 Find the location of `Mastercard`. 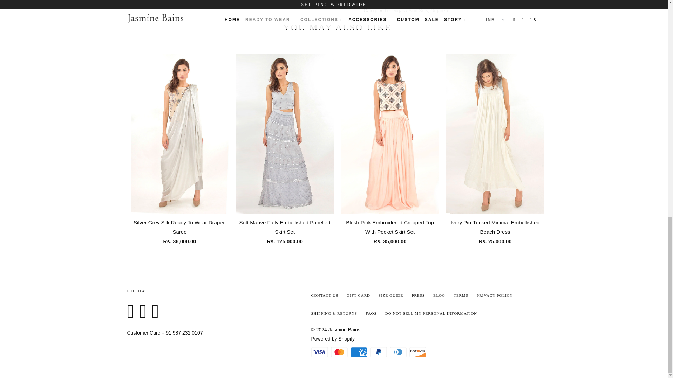

Mastercard is located at coordinates (340, 352).